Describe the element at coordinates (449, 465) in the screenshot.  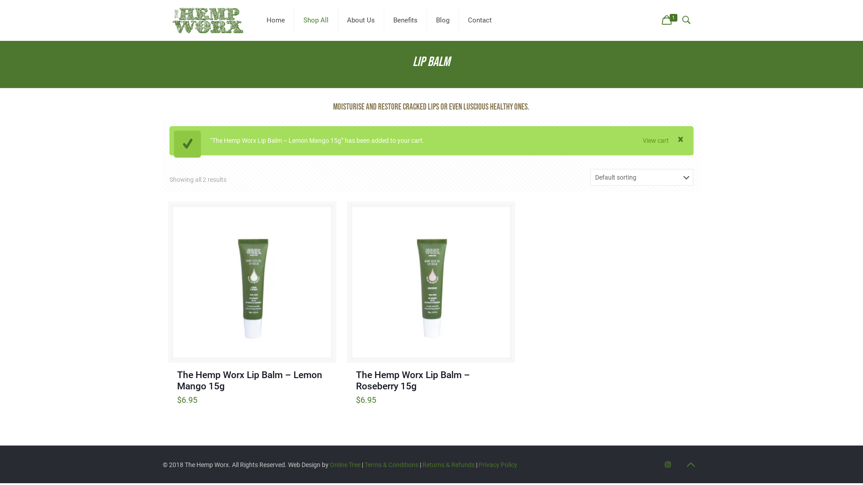
I see `Returns & Refunds` at that location.